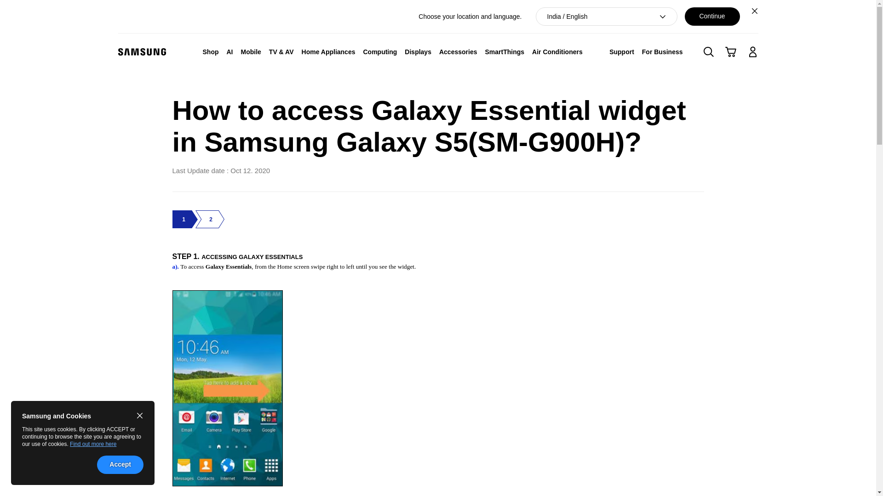 This screenshot has height=496, width=883. What do you see at coordinates (93, 444) in the screenshot?
I see `Find out more here` at bounding box center [93, 444].